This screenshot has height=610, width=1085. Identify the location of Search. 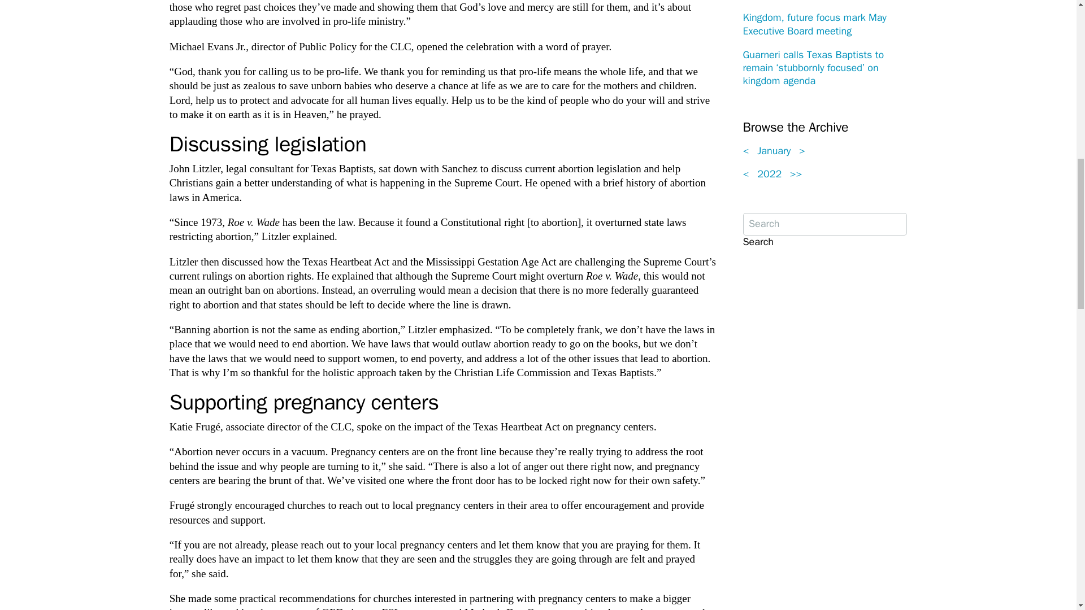
(757, 242).